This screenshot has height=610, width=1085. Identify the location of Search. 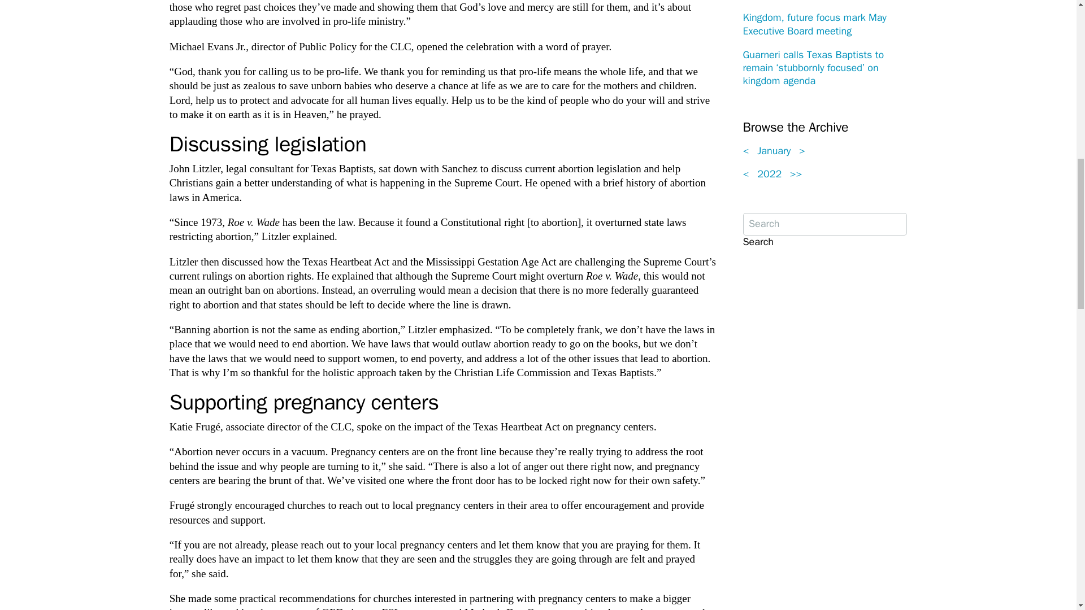
(757, 242).